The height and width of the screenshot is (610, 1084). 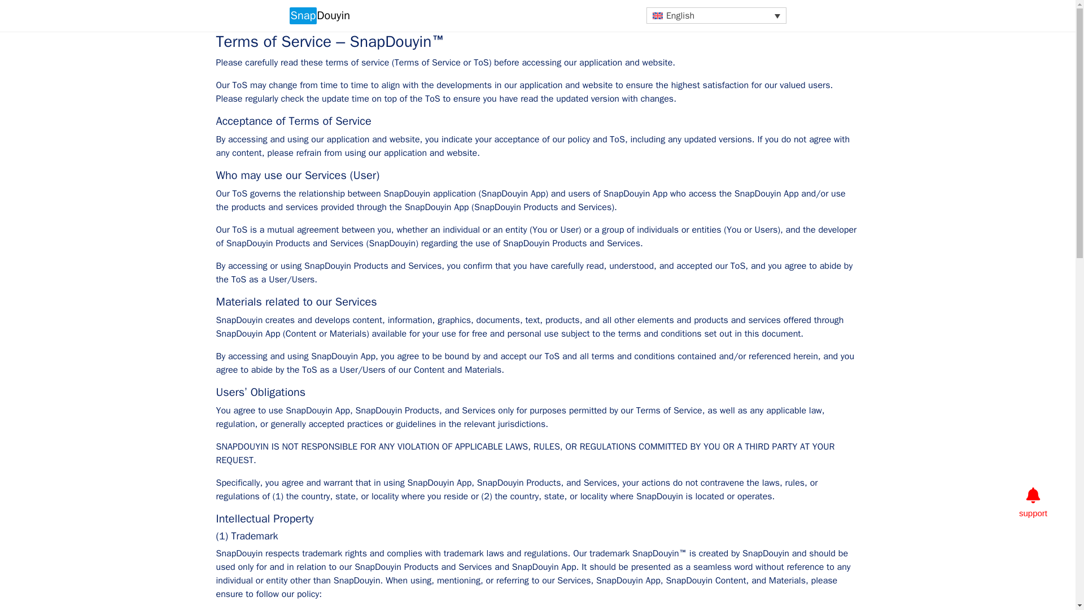 I want to click on English, so click(x=716, y=15).